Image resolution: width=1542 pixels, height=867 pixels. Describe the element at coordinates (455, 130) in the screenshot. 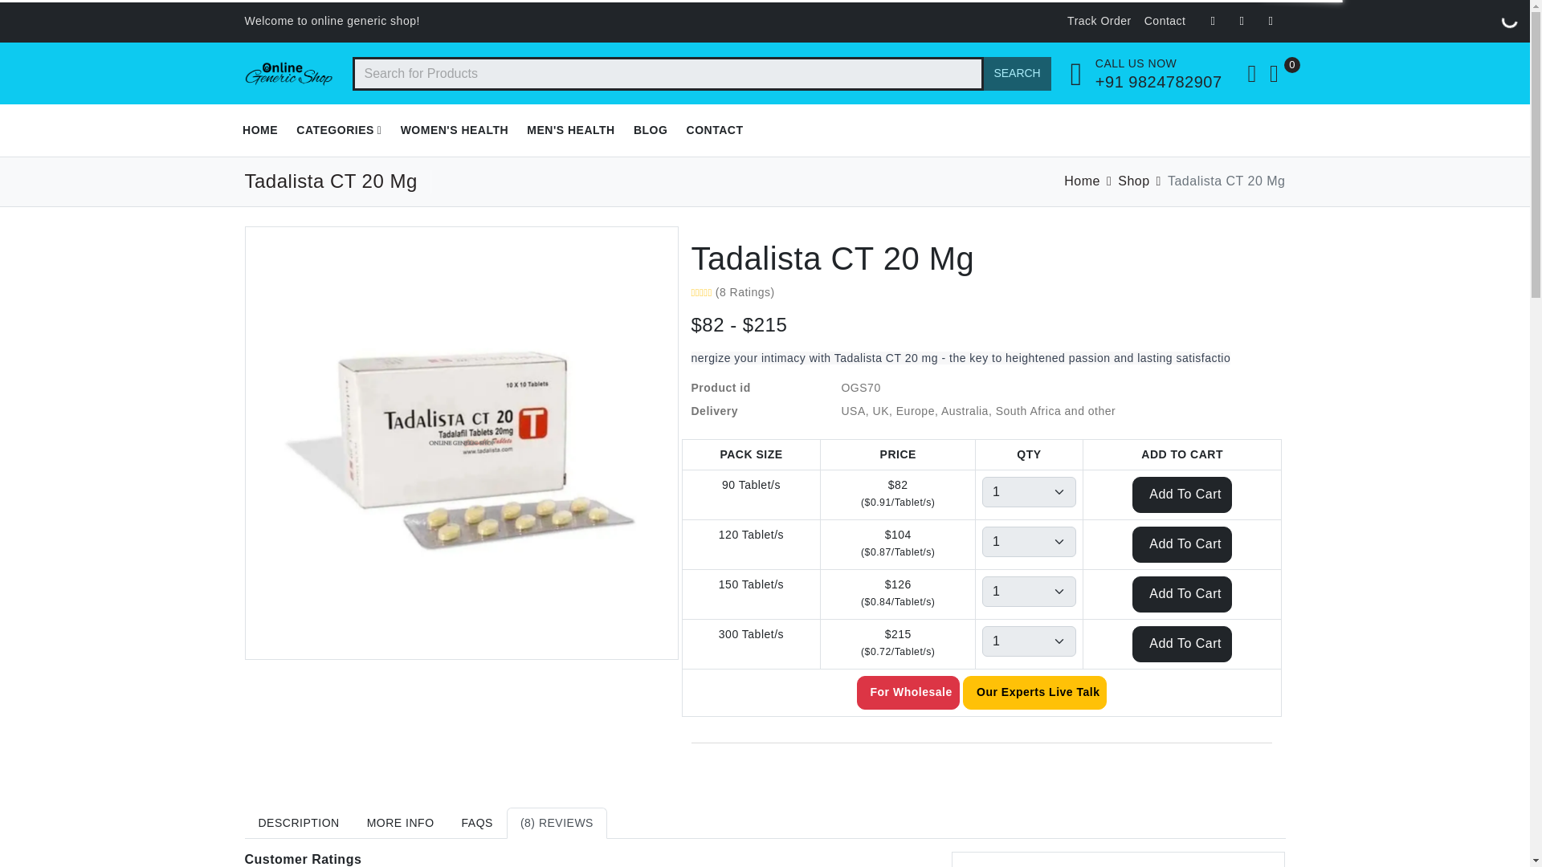

I see `WOMEN'S HEALTH` at that location.